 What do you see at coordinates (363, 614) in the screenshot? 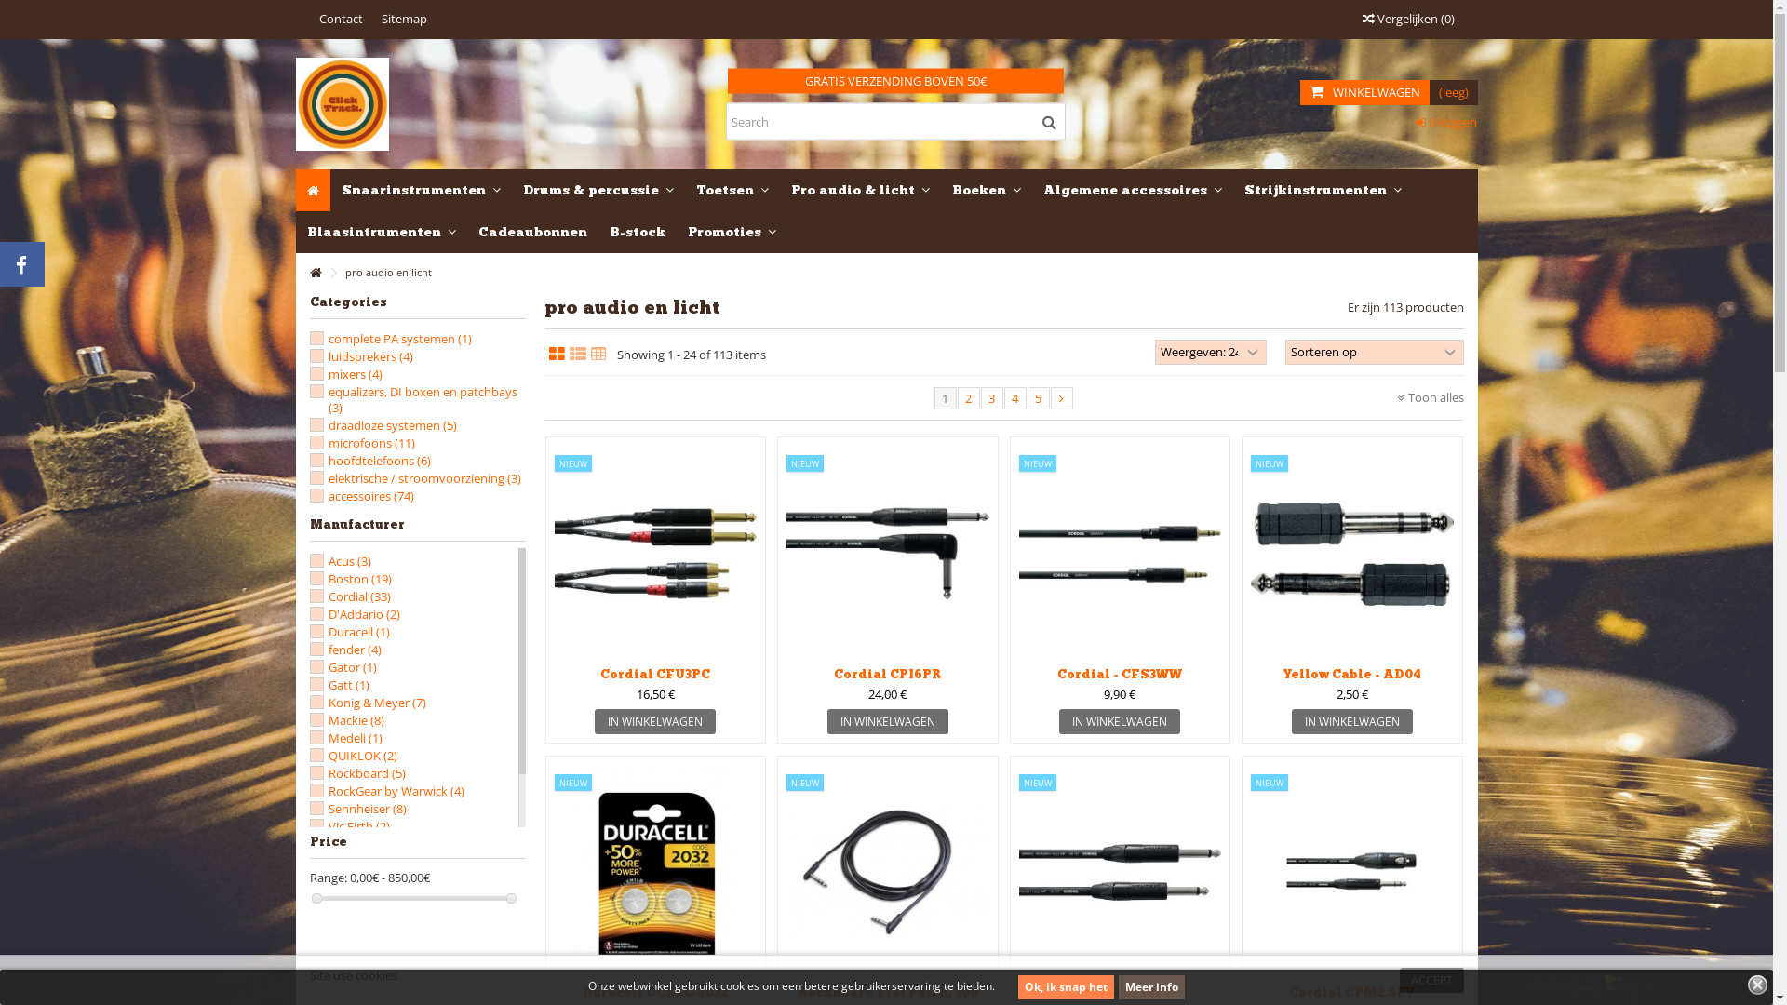
I see `D'Addario (2)` at bounding box center [363, 614].